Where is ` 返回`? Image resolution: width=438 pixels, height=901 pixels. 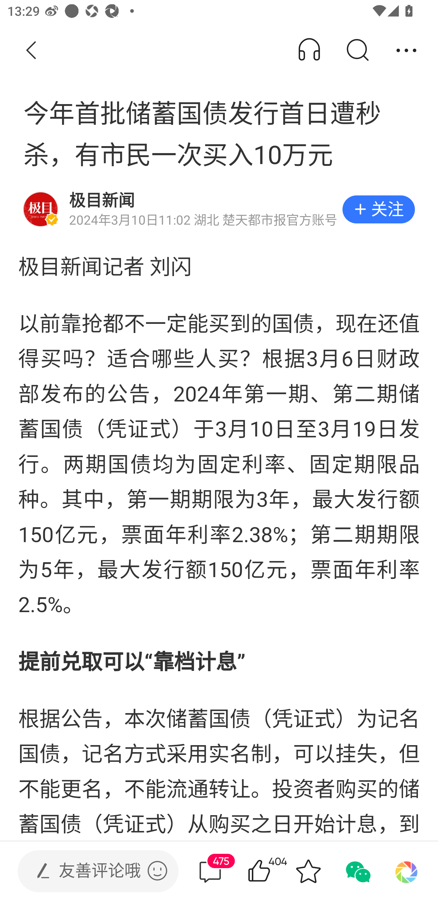  返回 is located at coordinates (31, 51).